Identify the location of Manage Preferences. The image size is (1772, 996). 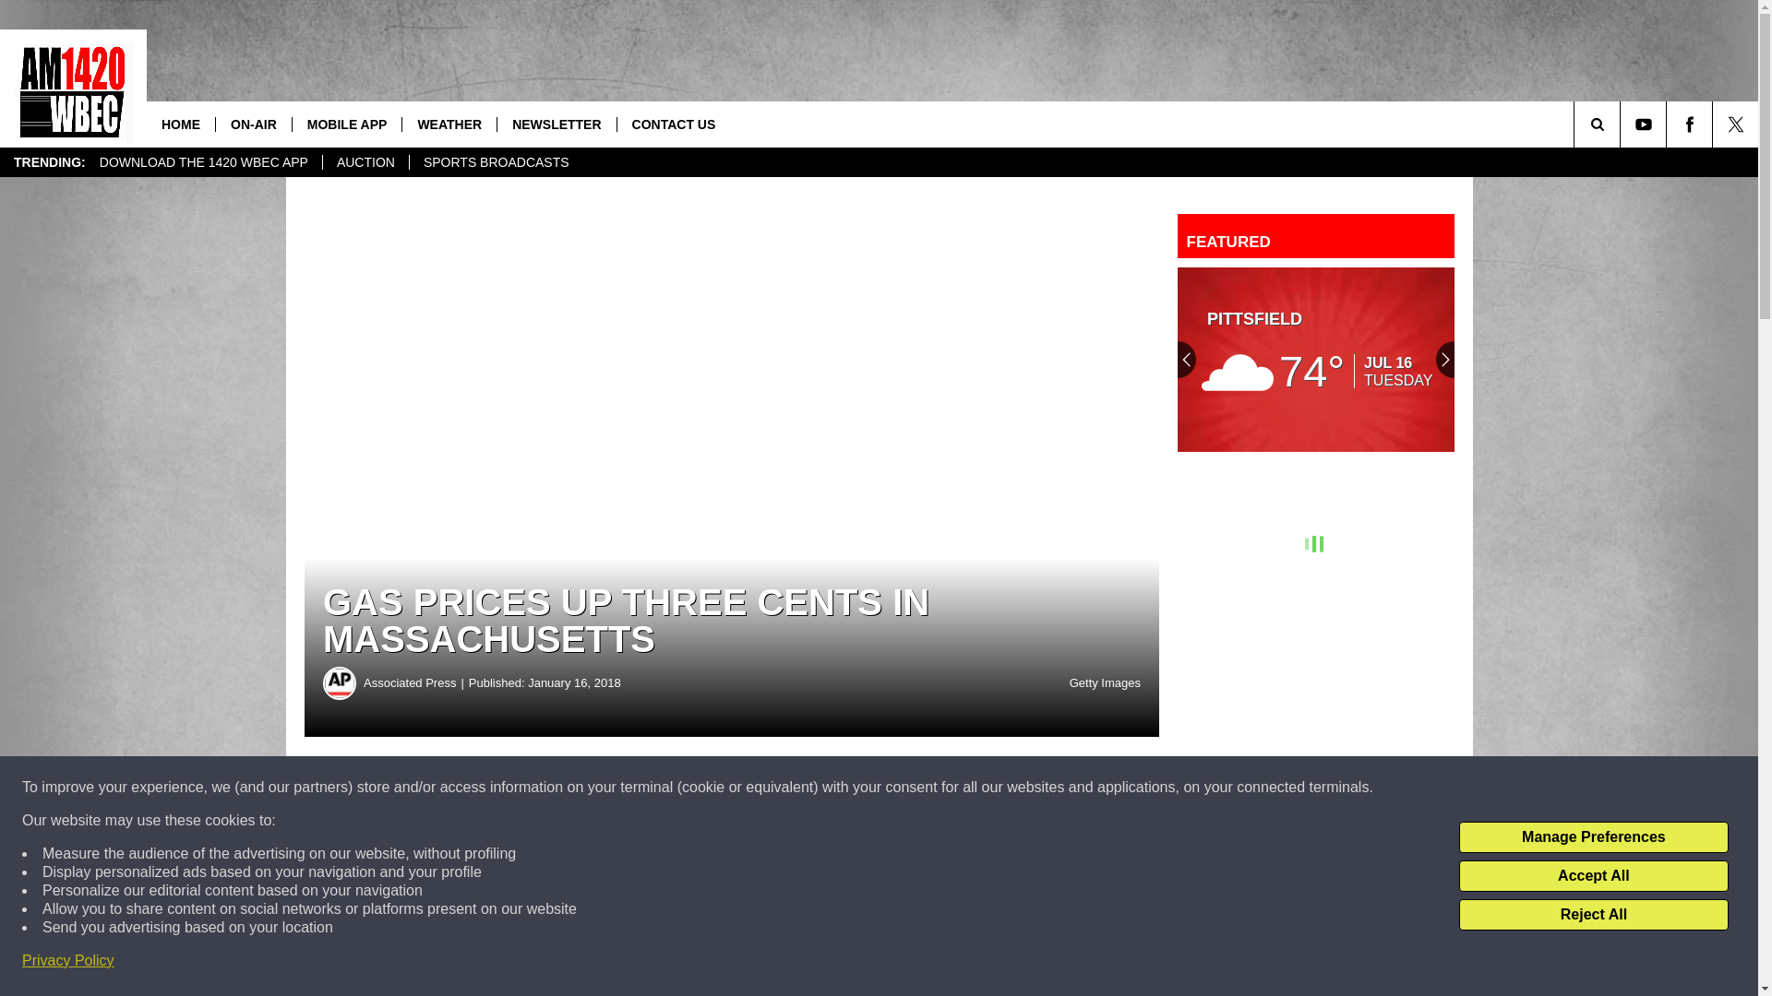
(1593, 837).